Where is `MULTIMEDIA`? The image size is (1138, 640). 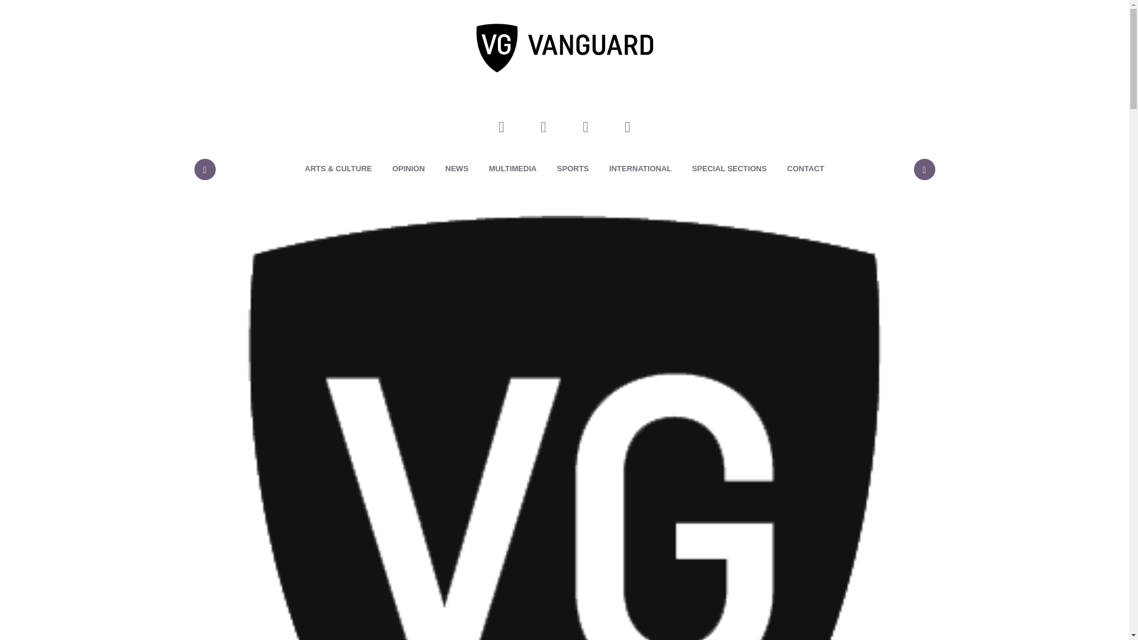
MULTIMEDIA is located at coordinates (513, 169).